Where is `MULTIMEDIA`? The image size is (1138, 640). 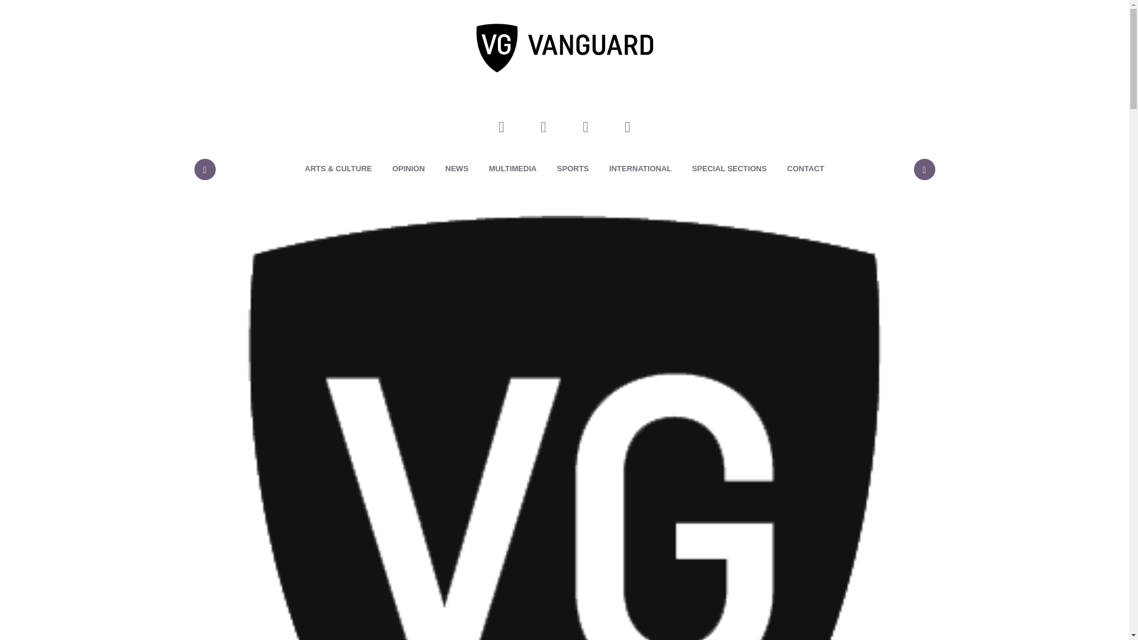
MULTIMEDIA is located at coordinates (513, 169).